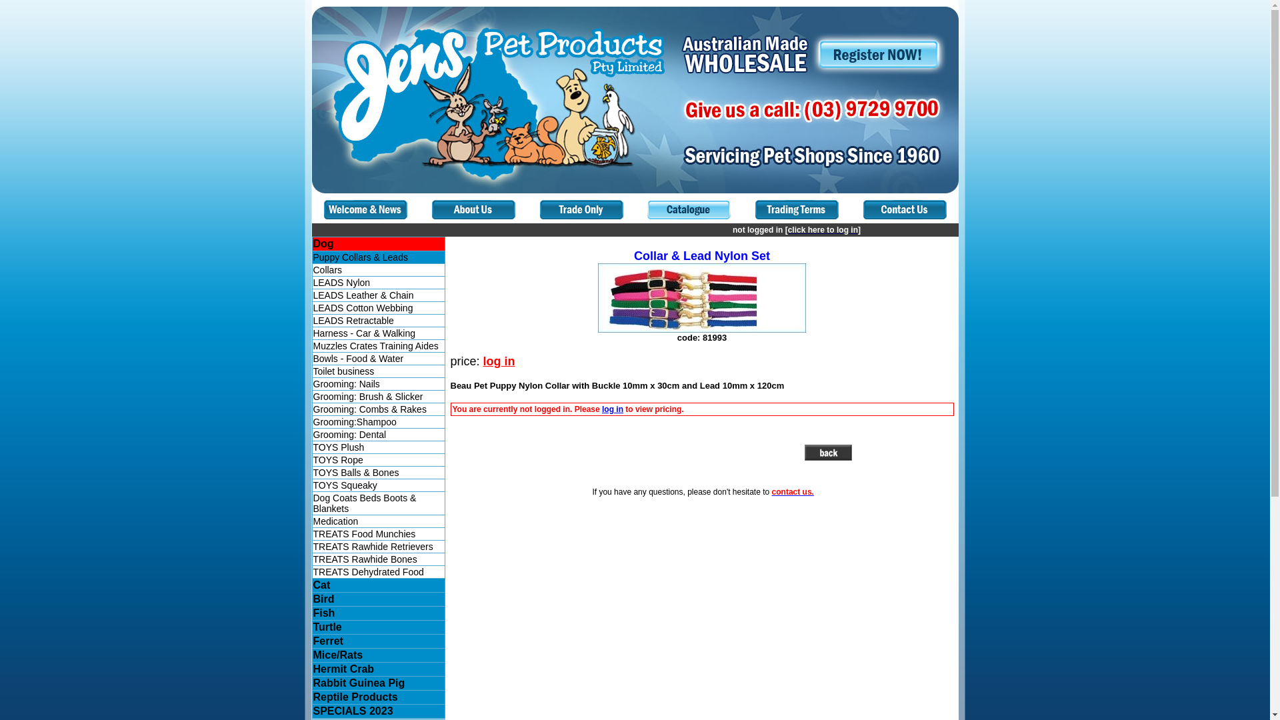 This screenshot has width=1280, height=720. Describe the element at coordinates (356, 473) in the screenshot. I see `TOYS Balls & Bones` at that location.